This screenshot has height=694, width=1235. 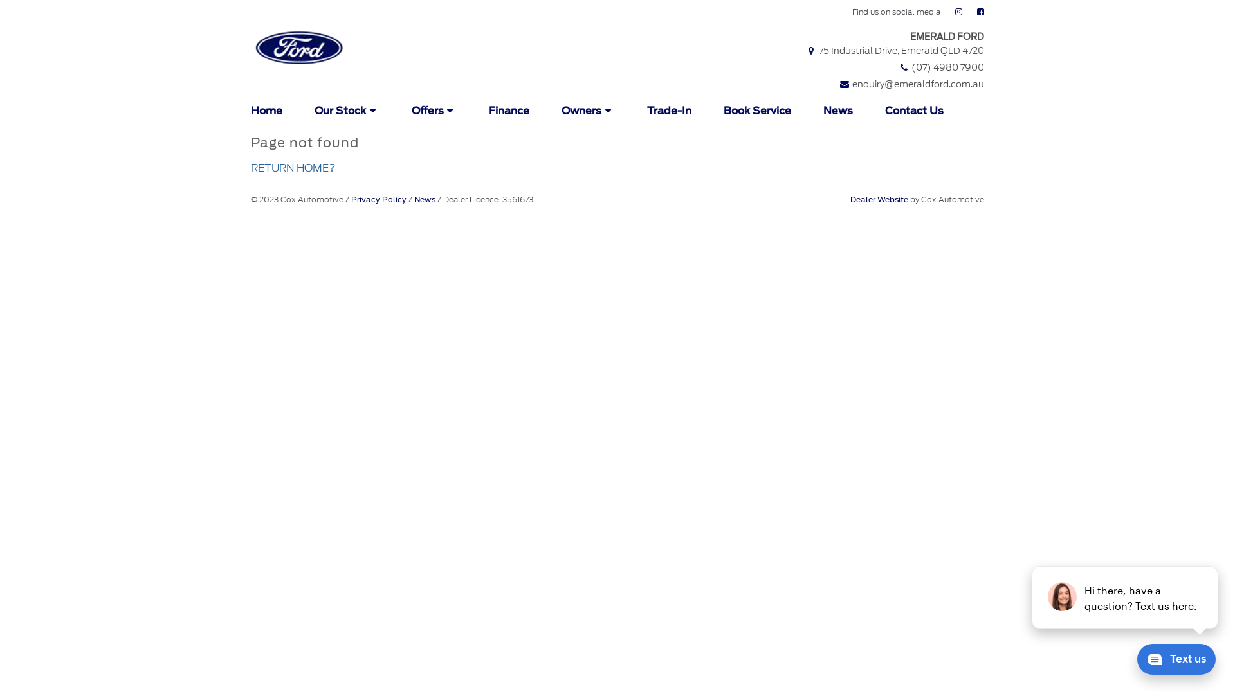 What do you see at coordinates (895, 51) in the screenshot?
I see `75 Industrial Drive, Emerald QLD 4720` at bounding box center [895, 51].